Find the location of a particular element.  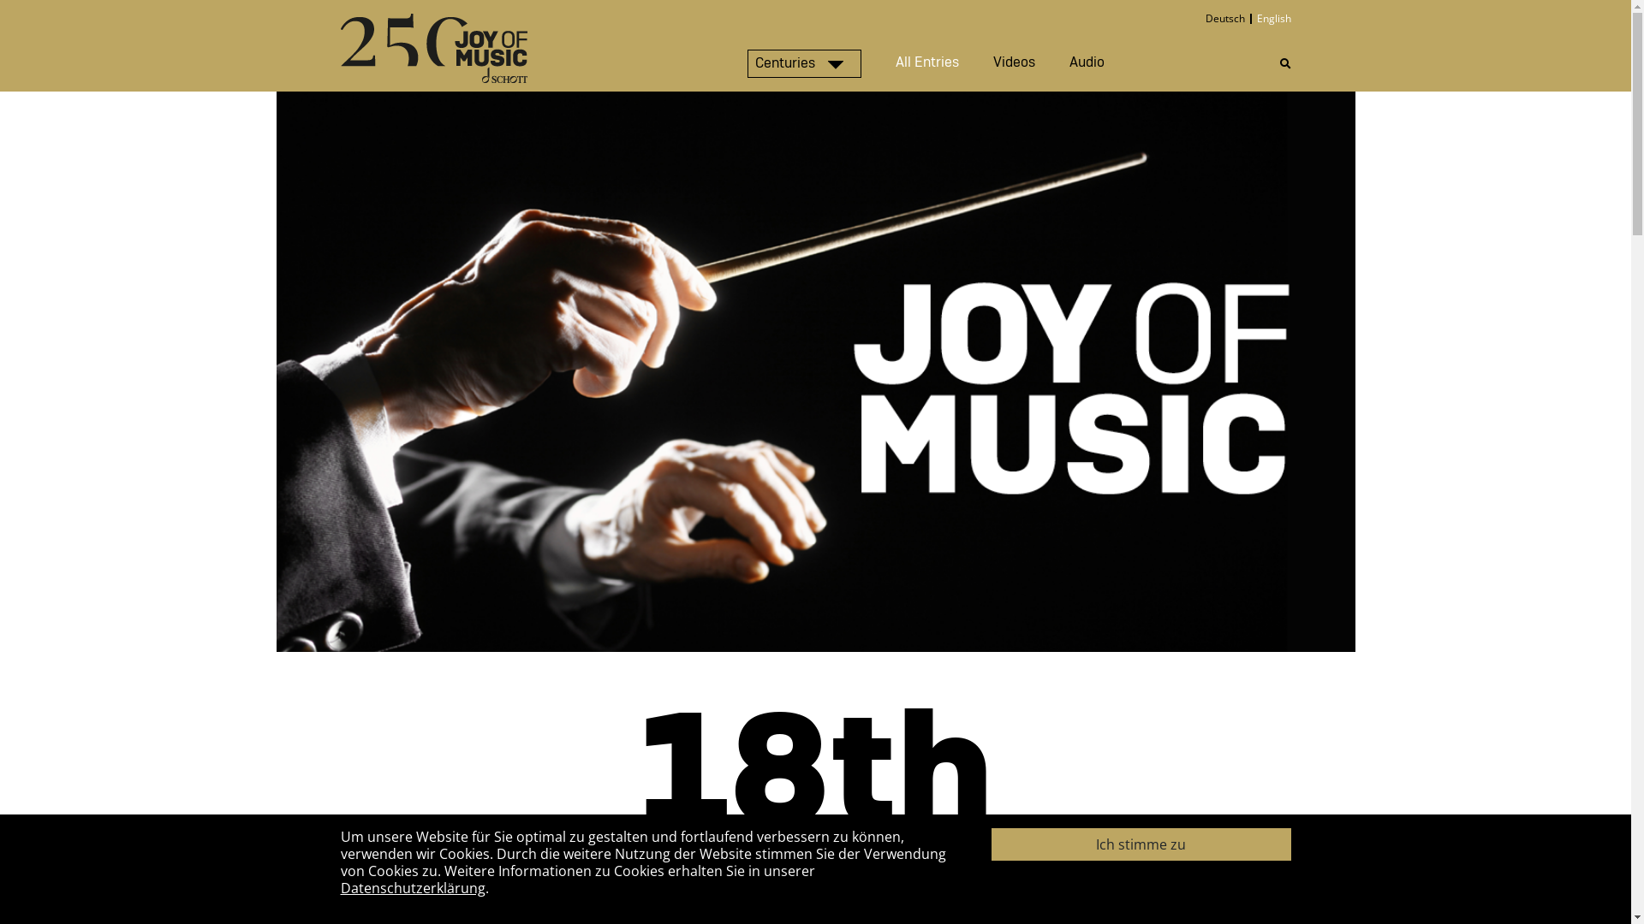

www.schott-music.com is located at coordinates (1021, 903).